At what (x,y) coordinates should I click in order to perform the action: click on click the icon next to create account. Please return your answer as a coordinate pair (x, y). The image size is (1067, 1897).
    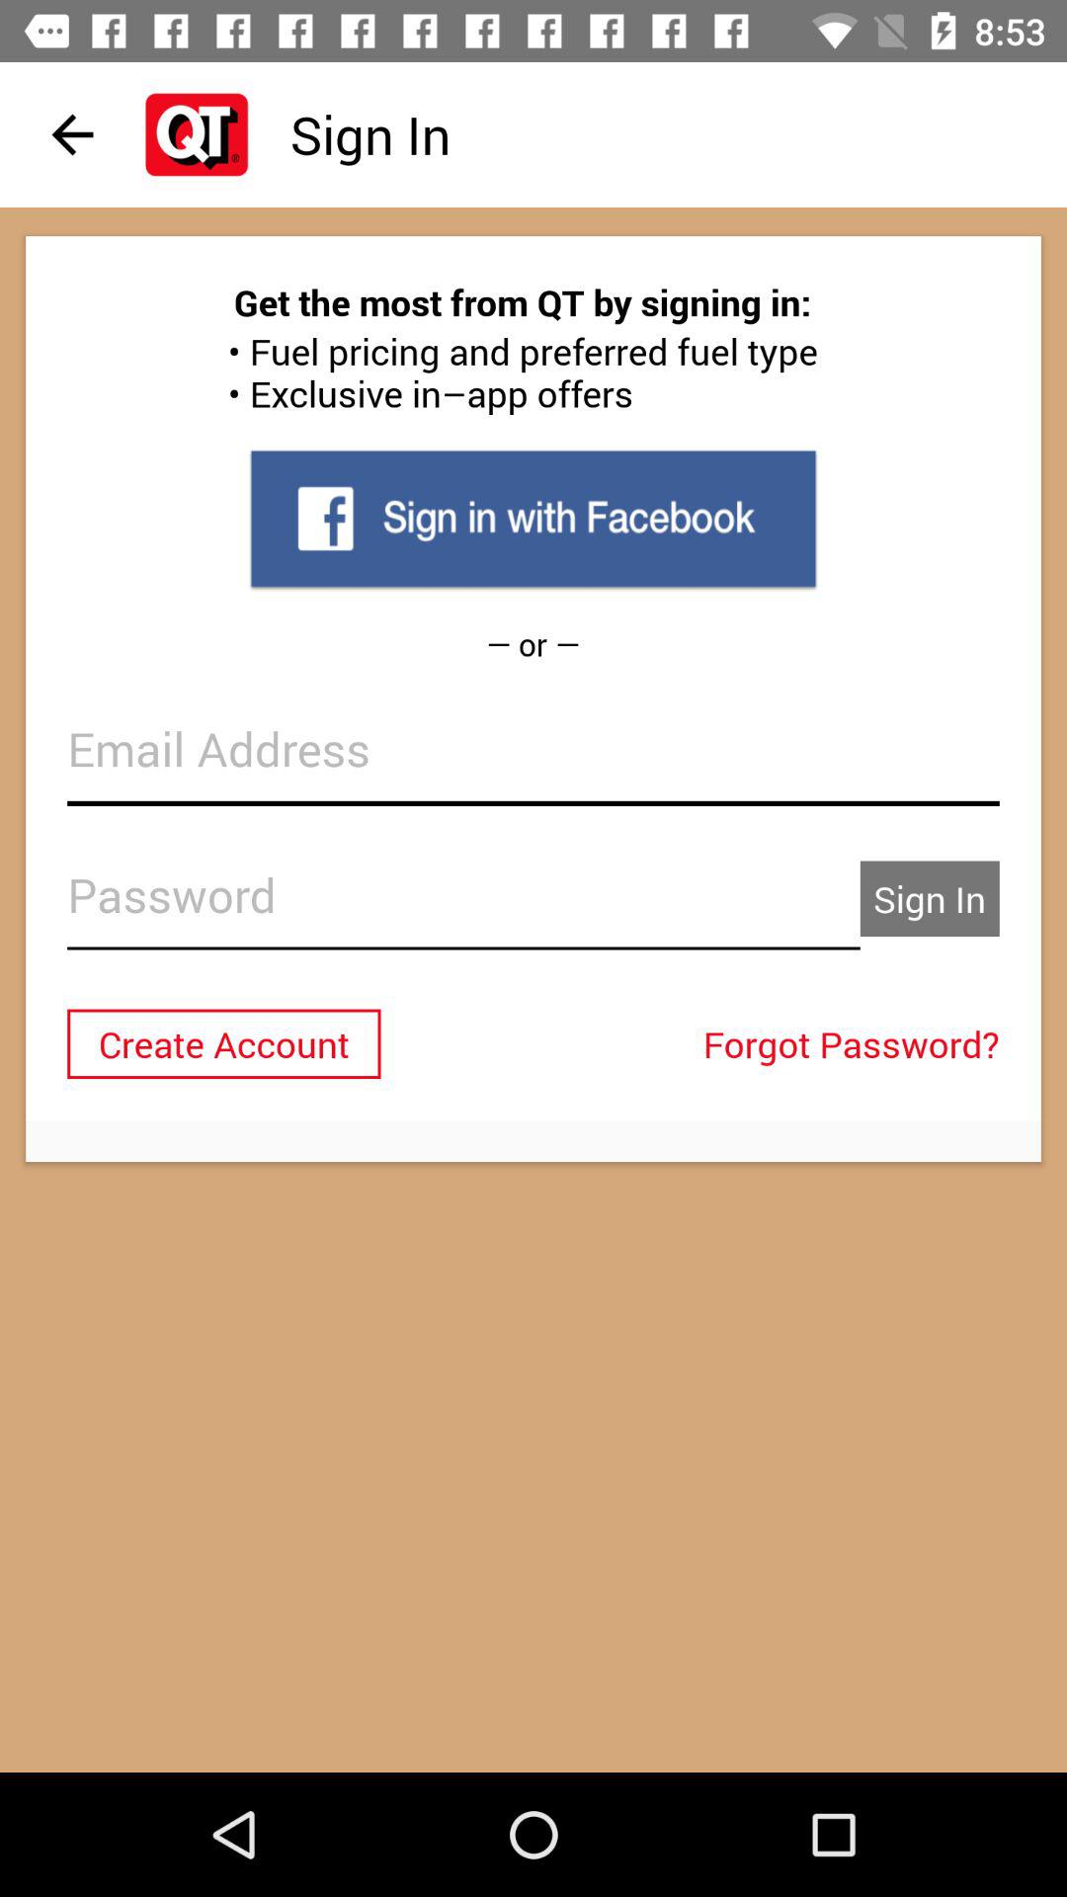
    Looking at the image, I should click on (856, 1043).